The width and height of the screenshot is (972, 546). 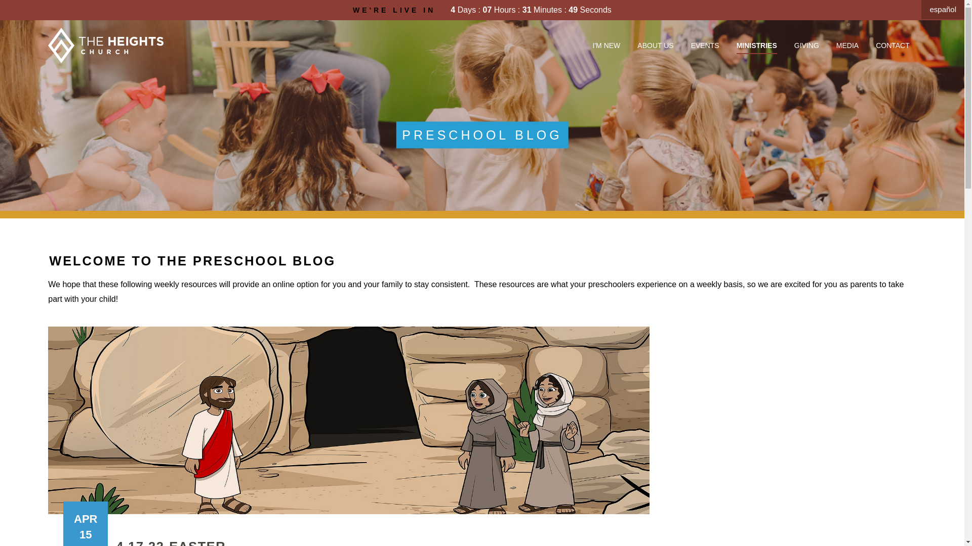 What do you see at coordinates (655, 45) in the screenshot?
I see `ABOUT US` at bounding box center [655, 45].